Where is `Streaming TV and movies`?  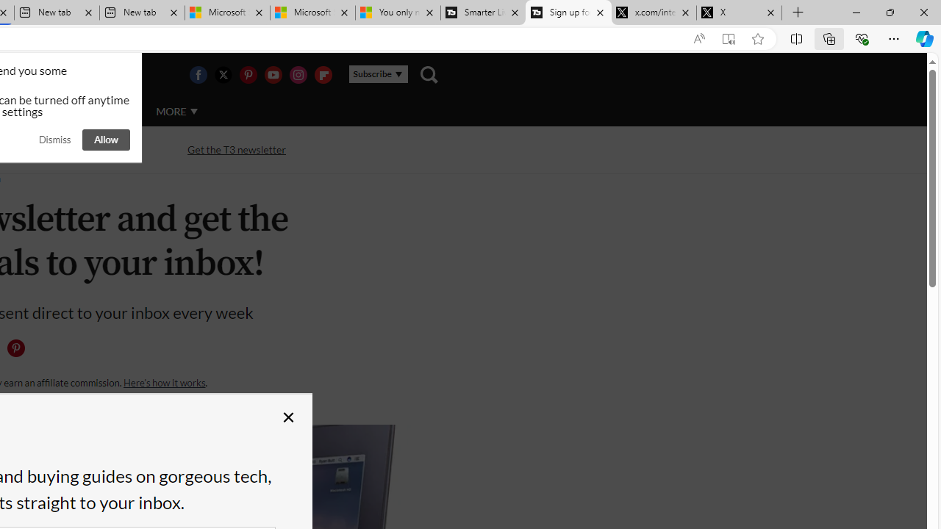 Streaming TV and movies is located at coordinates (77, 148).